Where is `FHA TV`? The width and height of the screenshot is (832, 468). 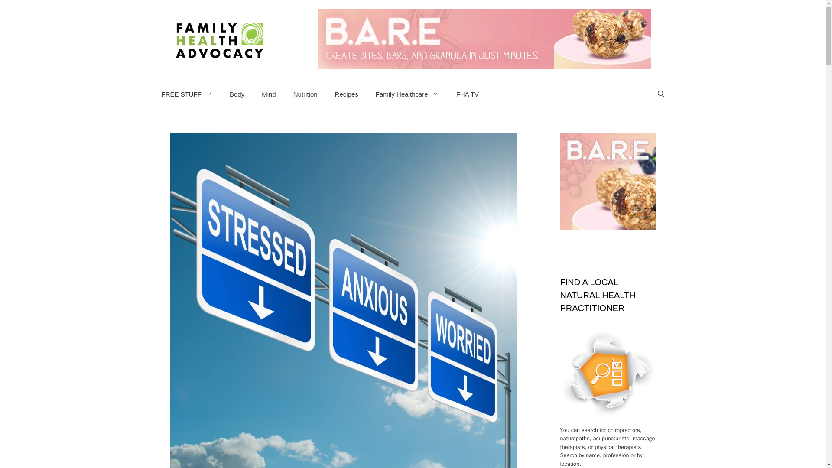
FHA TV is located at coordinates (467, 94).